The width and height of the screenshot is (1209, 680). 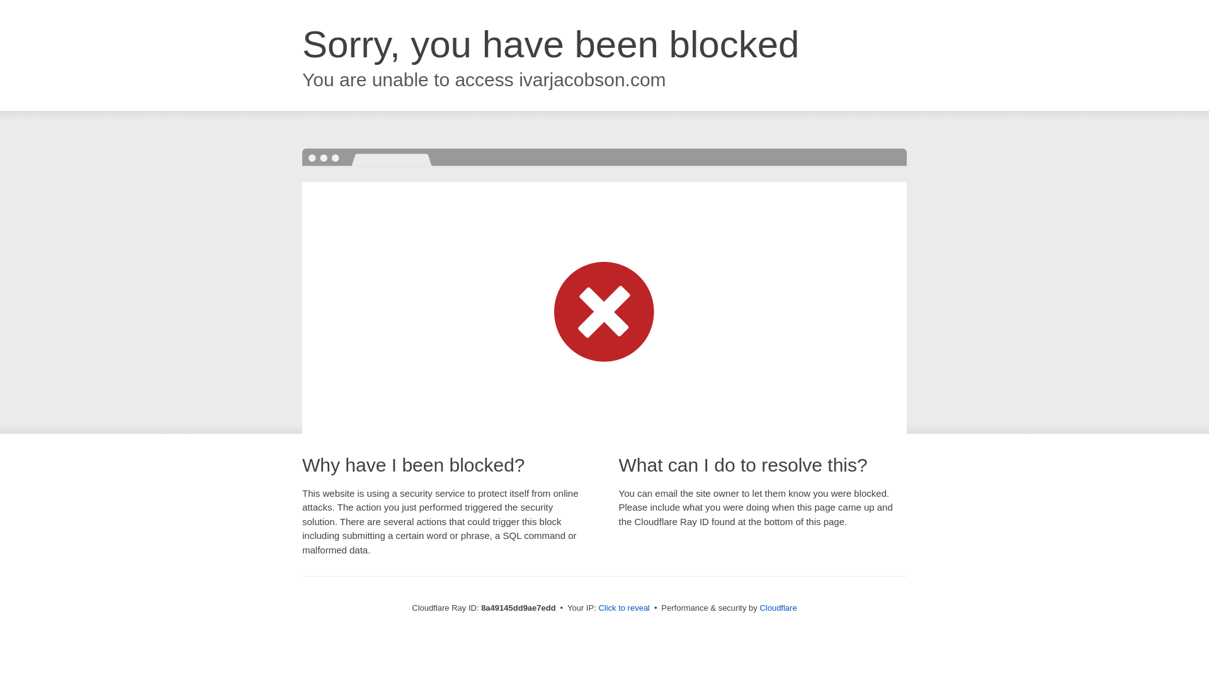 What do you see at coordinates (624, 608) in the screenshot?
I see `Click to reveal` at bounding box center [624, 608].